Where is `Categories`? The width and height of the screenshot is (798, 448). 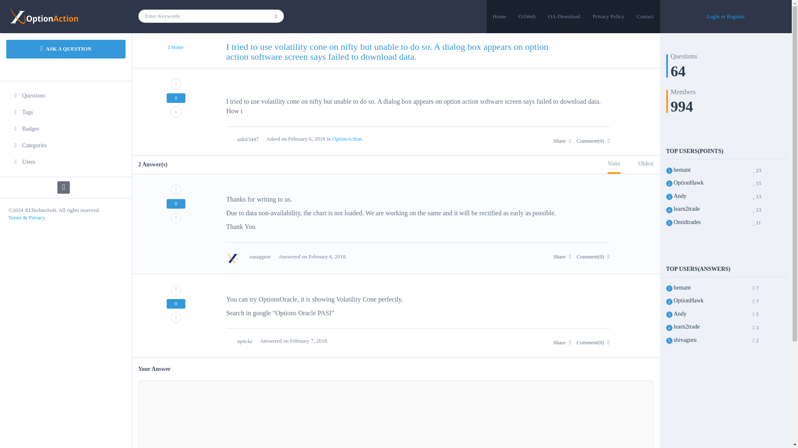 Categories is located at coordinates (66, 145).